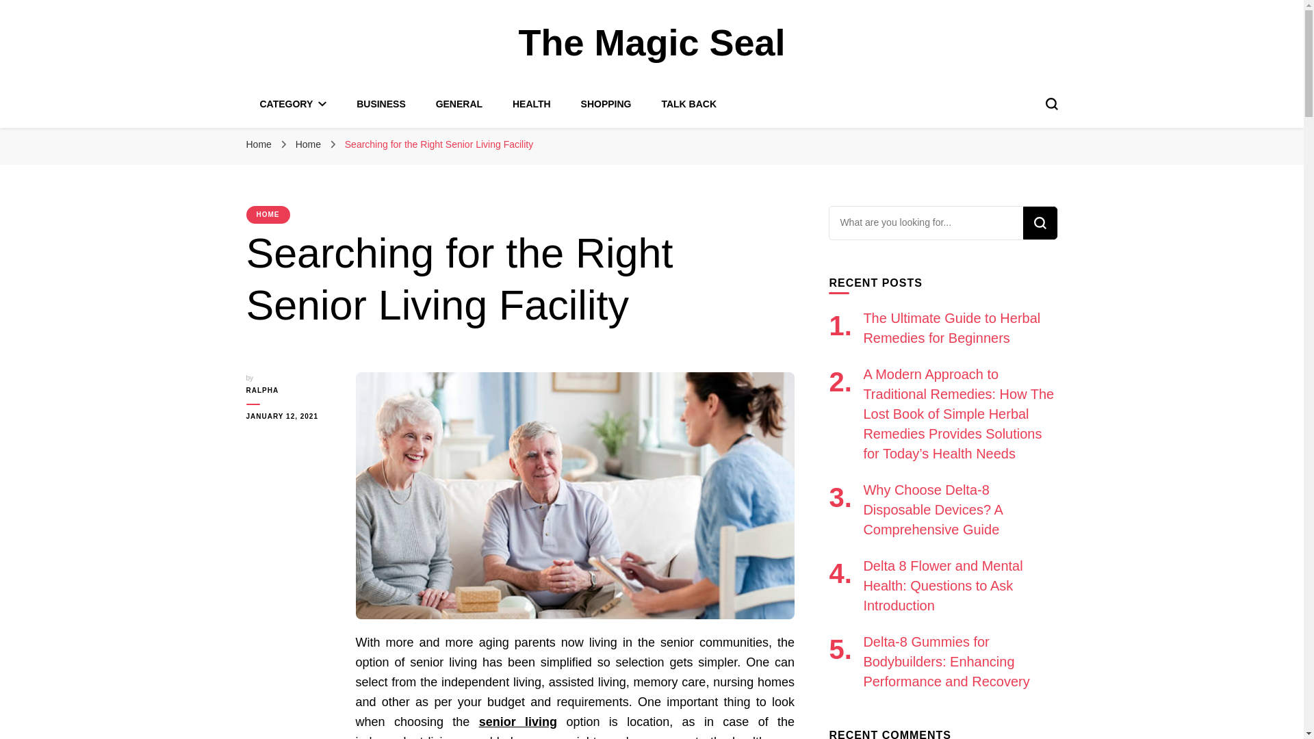 The image size is (1314, 739). What do you see at coordinates (381, 103) in the screenshot?
I see `BUSINESS` at bounding box center [381, 103].